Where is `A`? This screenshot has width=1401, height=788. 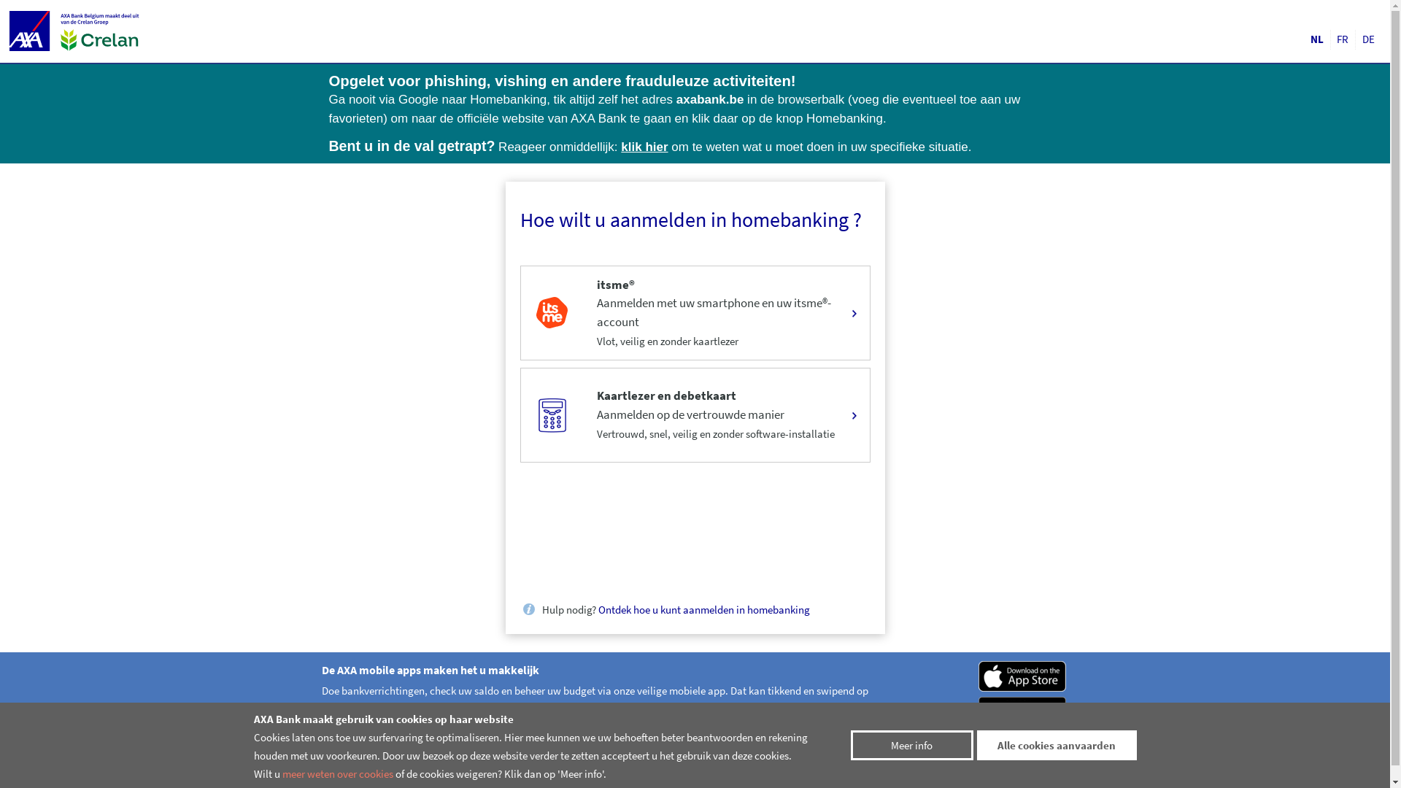
A is located at coordinates (1024, 675).